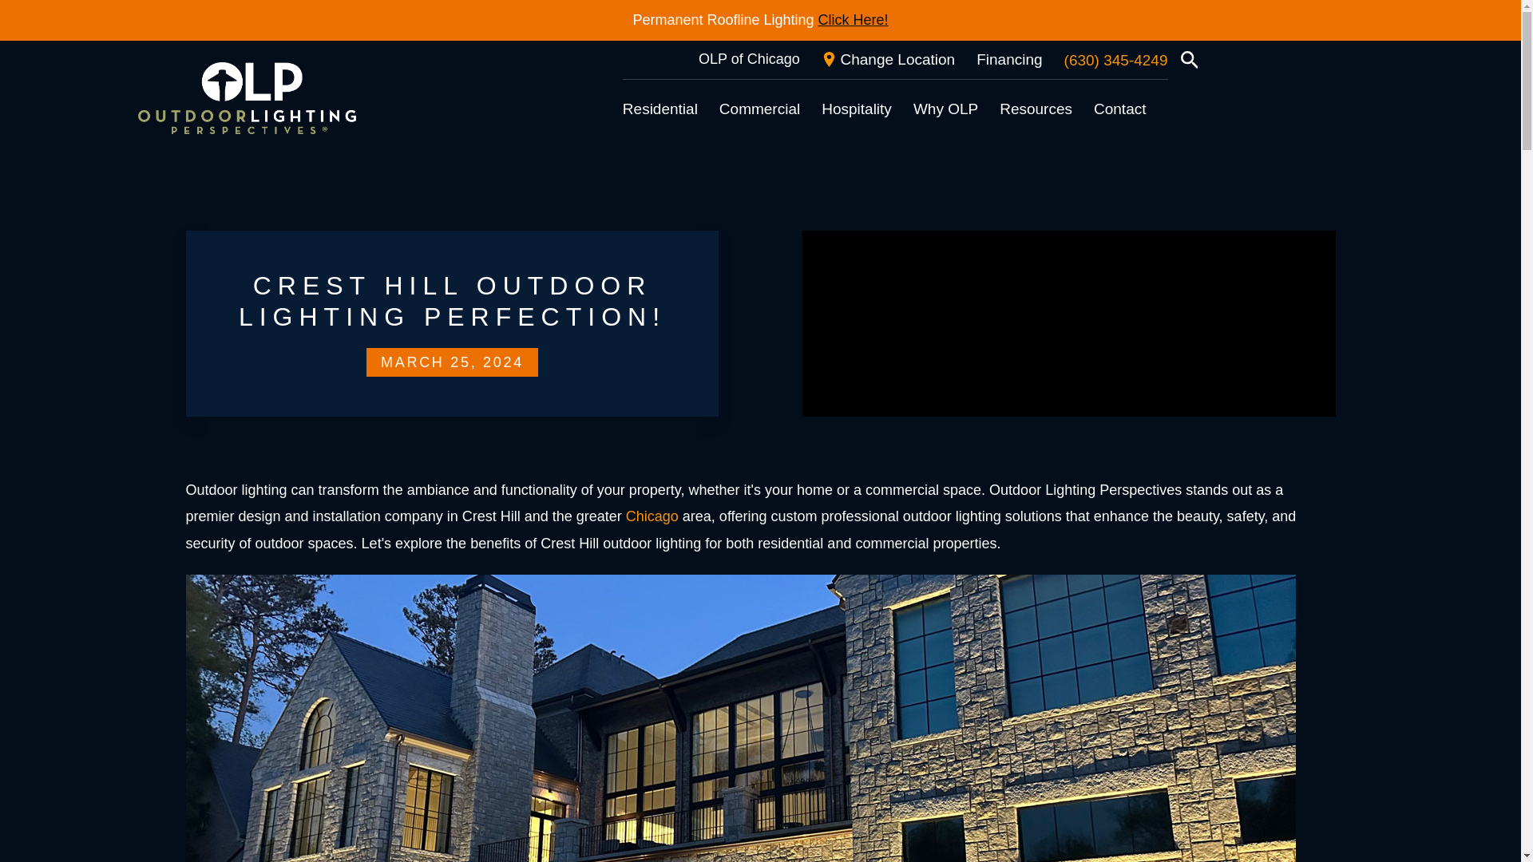 This screenshot has height=862, width=1533. Describe the element at coordinates (660, 109) in the screenshot. I see `Residential` at that location.